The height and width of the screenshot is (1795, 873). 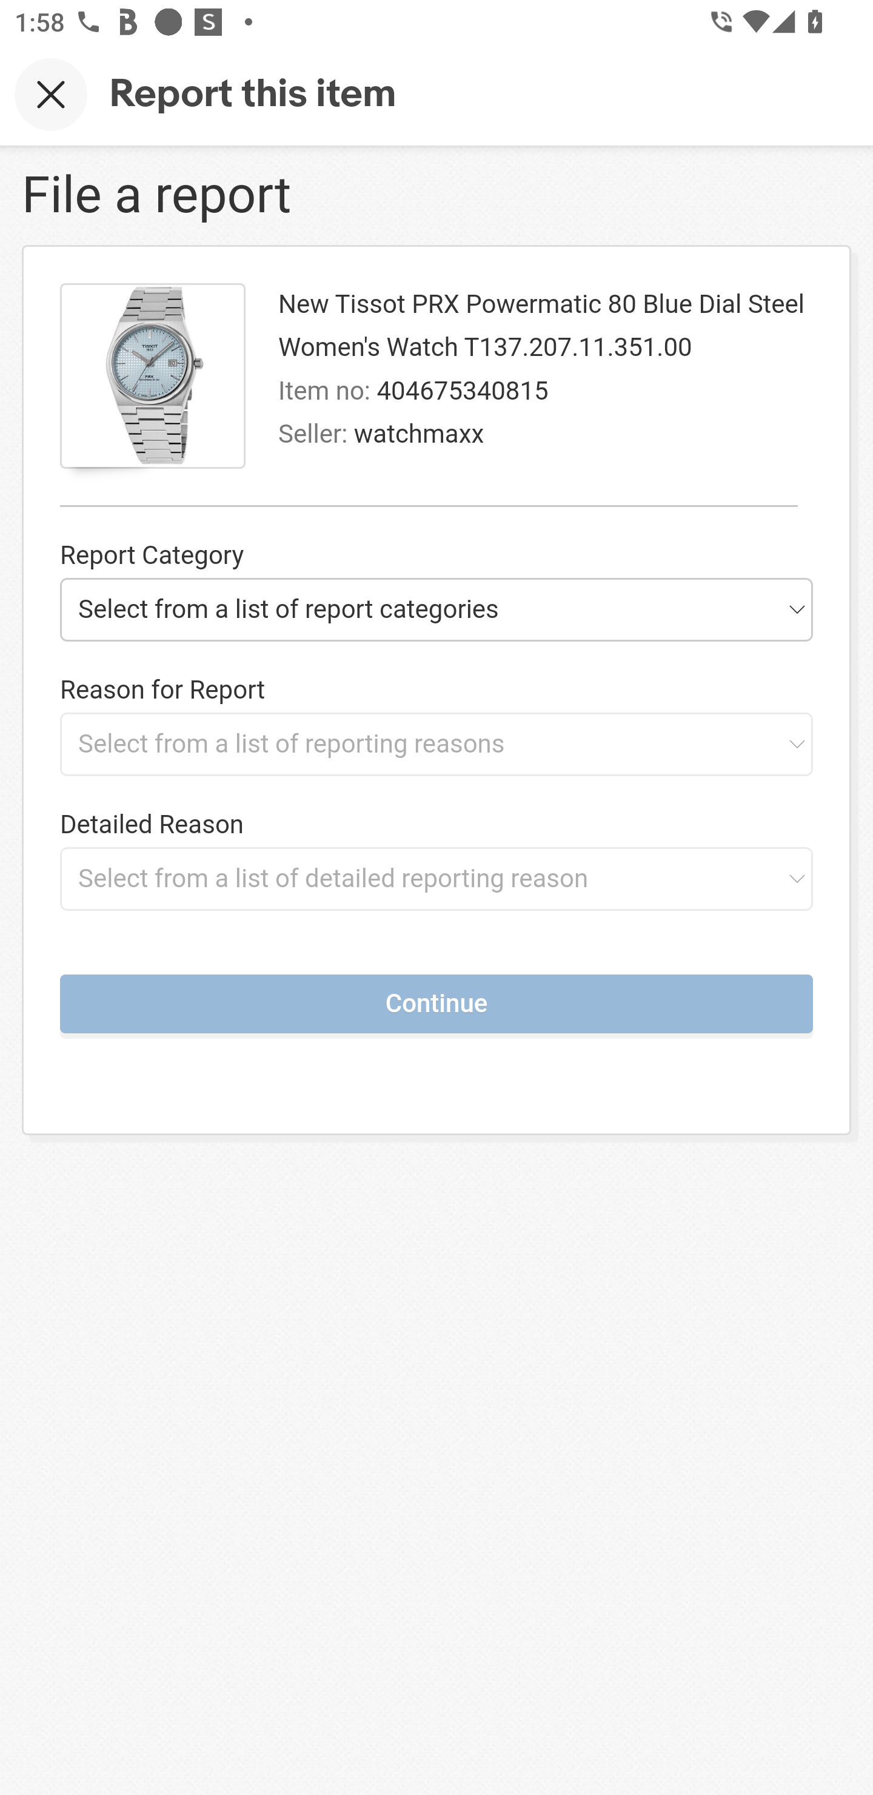 What do you see at coordinates (436, 609) in the screenshot?
I see `Select from a list of report categories` at bounding box center [436, 609].